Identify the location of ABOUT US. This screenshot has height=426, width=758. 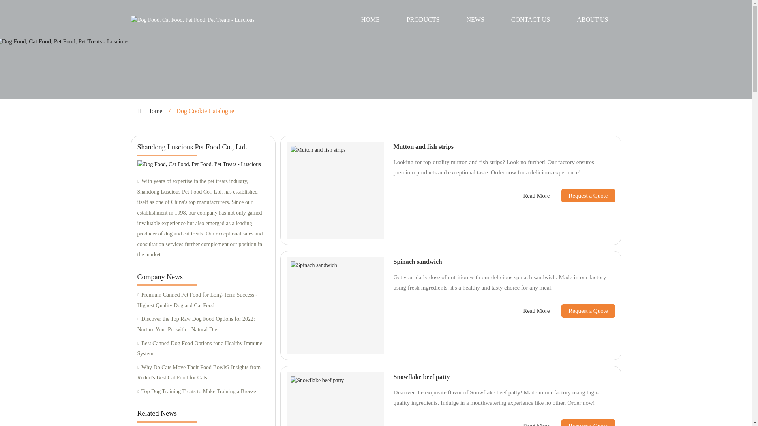
(592, 20).